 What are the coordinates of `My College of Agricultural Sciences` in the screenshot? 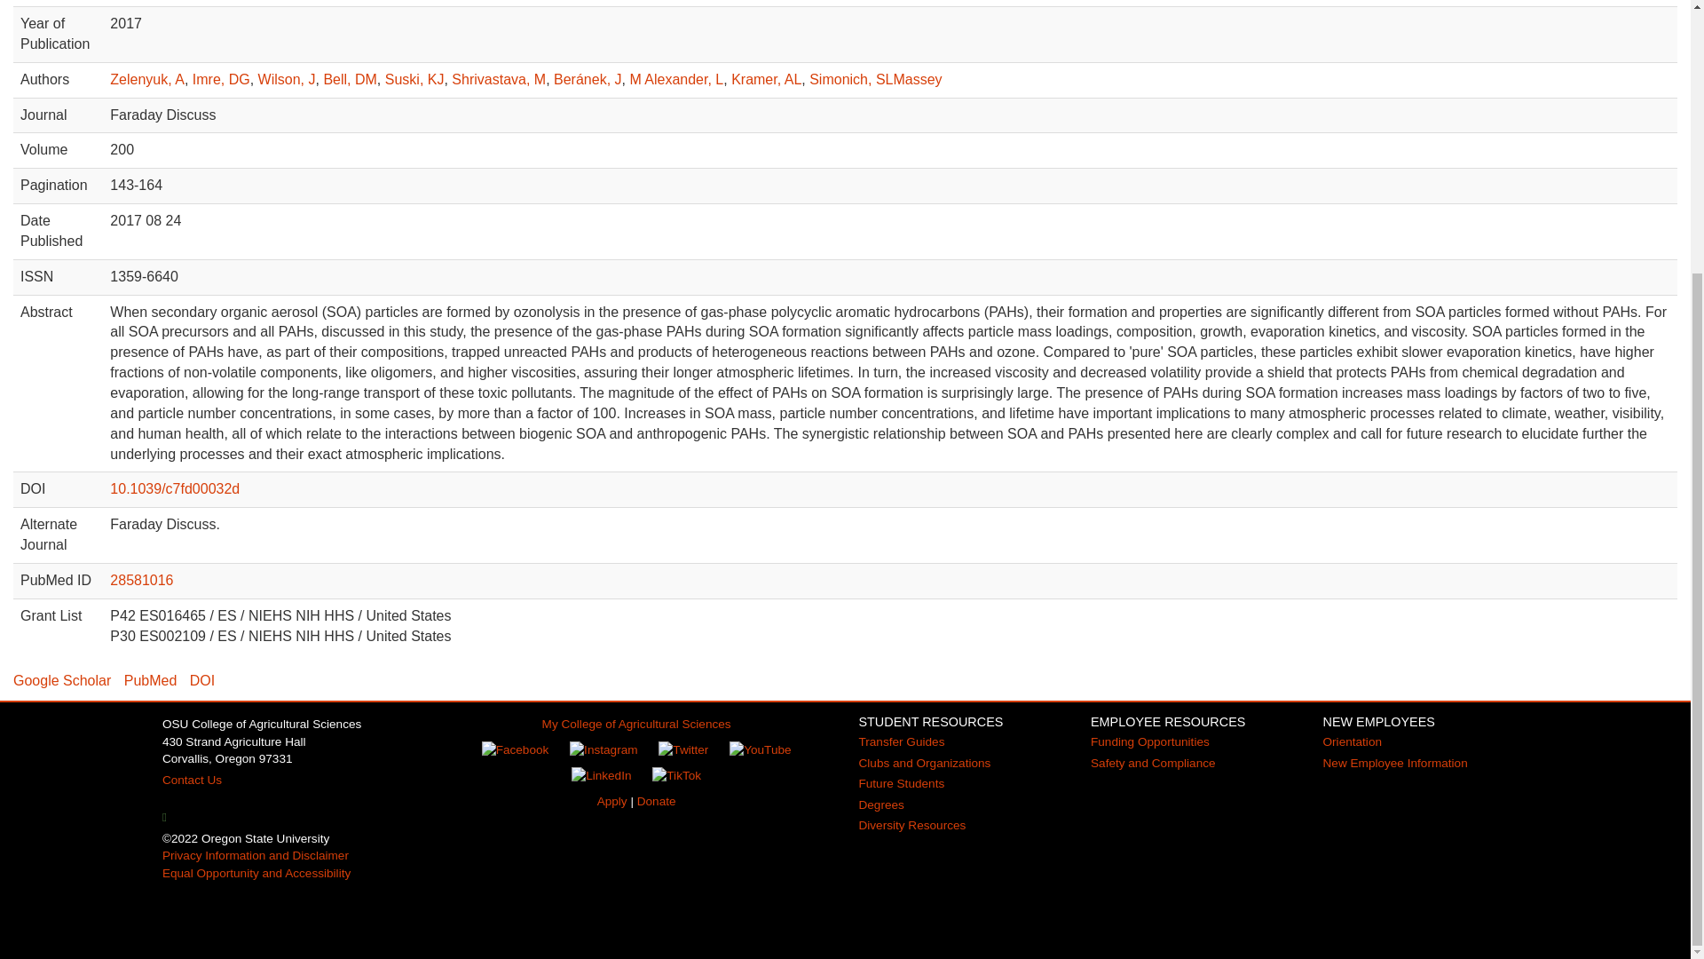 It's located at (635, 723).